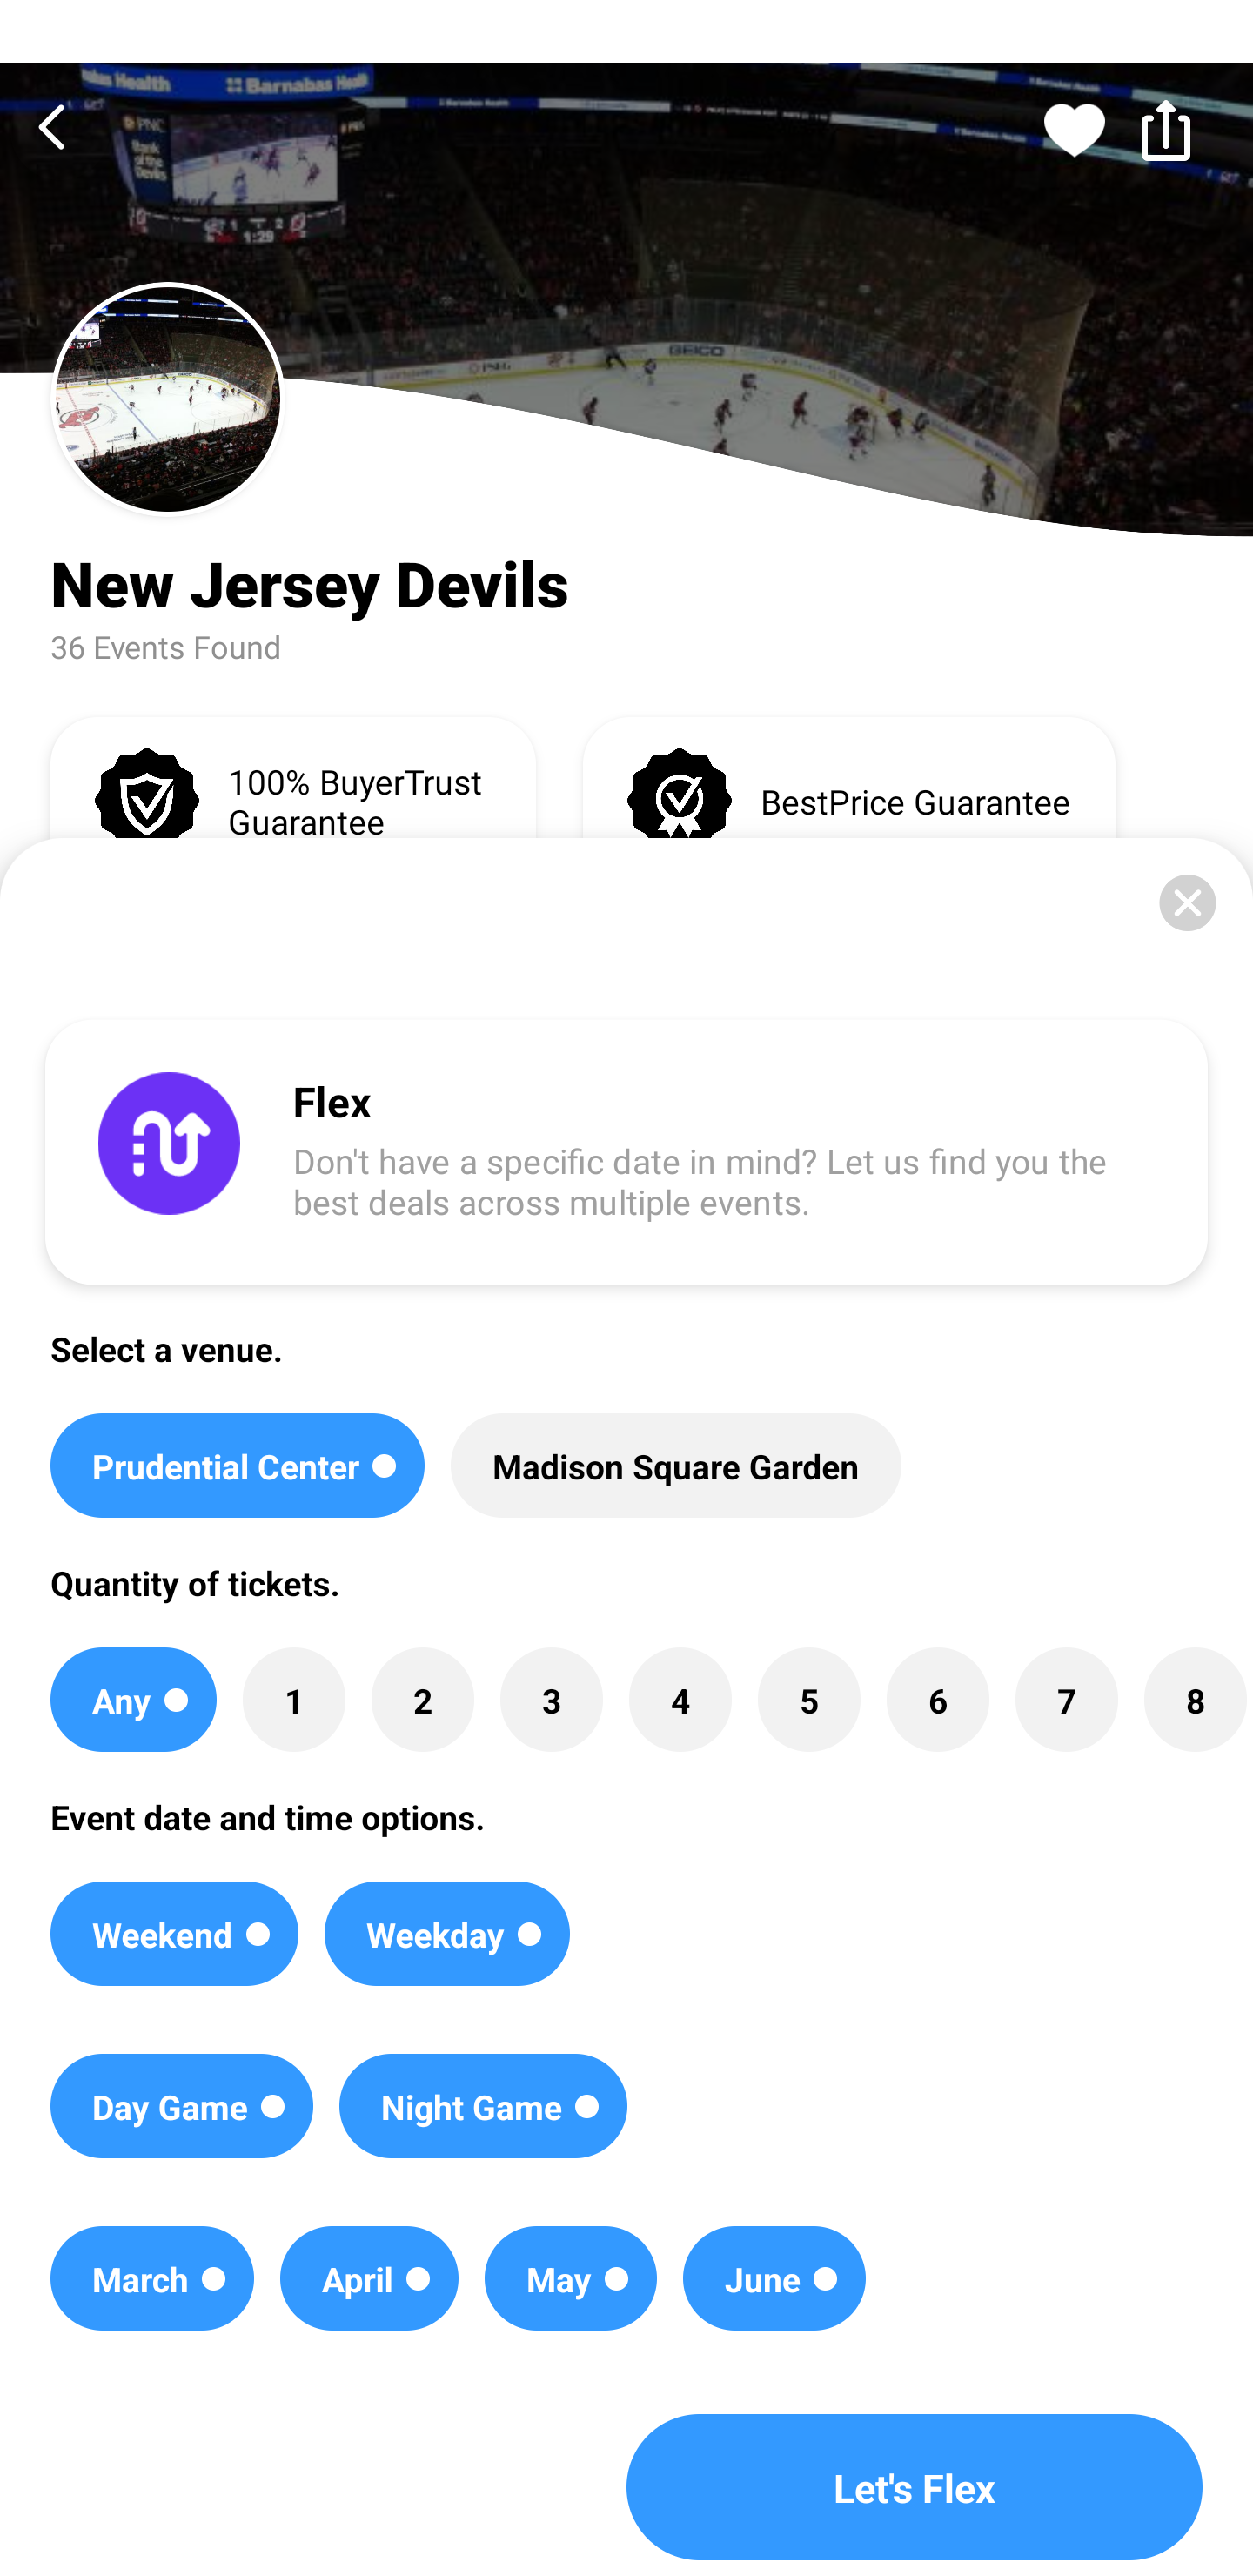  Describe the element at coordinates (133, 1700) in the screenshot. I see `Any` at that location.